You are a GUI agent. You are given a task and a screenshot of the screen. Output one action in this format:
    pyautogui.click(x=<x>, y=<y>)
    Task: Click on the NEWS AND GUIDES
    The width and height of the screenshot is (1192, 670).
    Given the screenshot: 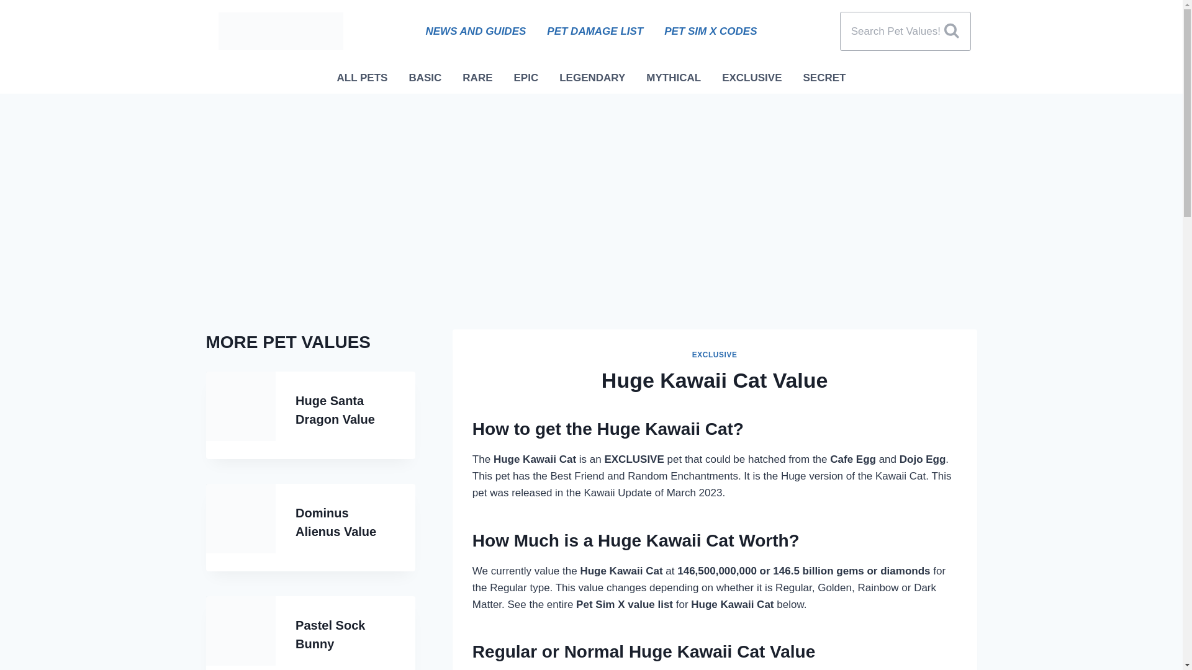 What is the action you would take?
    pyautogui.click(x=476, y=31)
    